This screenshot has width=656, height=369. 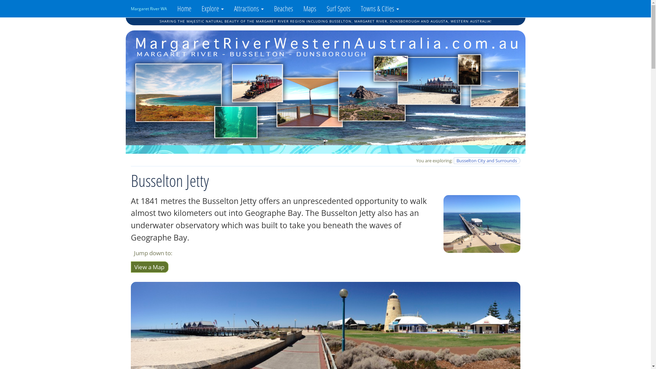 I want to click on Margaret River WA, so click(x=149, y=9).